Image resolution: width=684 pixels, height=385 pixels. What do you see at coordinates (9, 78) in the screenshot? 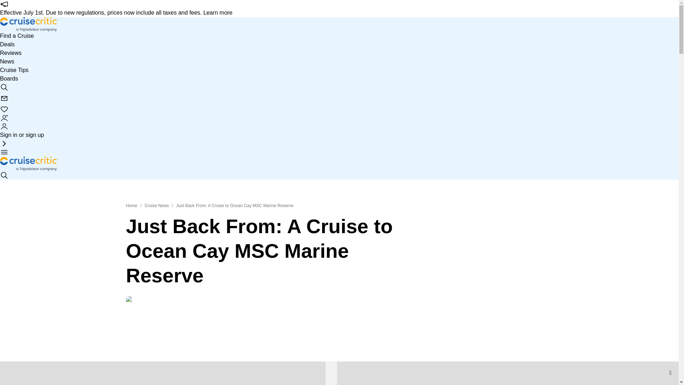
I see `Boards` at bounding box center [9, 78].